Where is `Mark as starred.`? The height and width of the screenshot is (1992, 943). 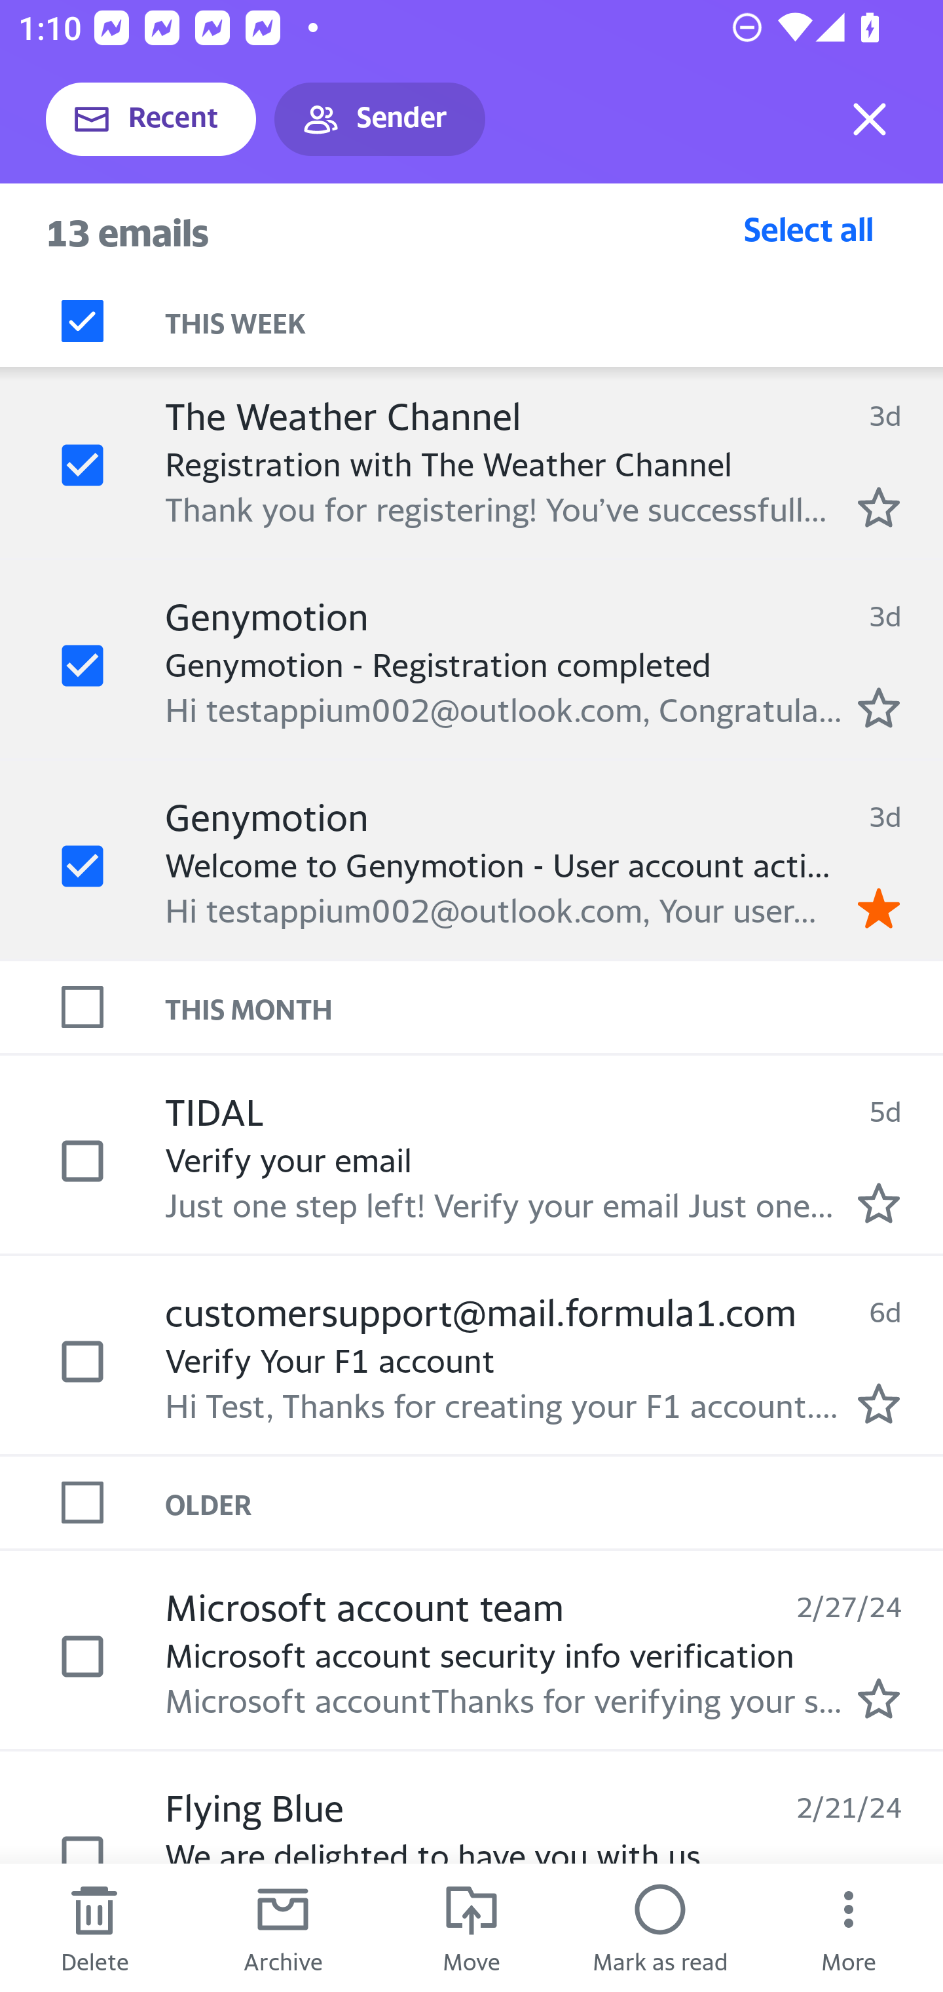
Mark as starred. is located at coordinates (879, 708).